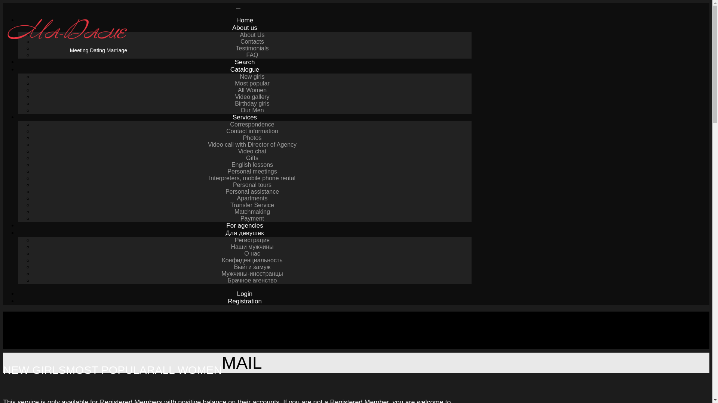 This screenshot has width=718, height=403. Describe the element at coordinates (252, 218) in the screenshot. I see `Payment` at that location.